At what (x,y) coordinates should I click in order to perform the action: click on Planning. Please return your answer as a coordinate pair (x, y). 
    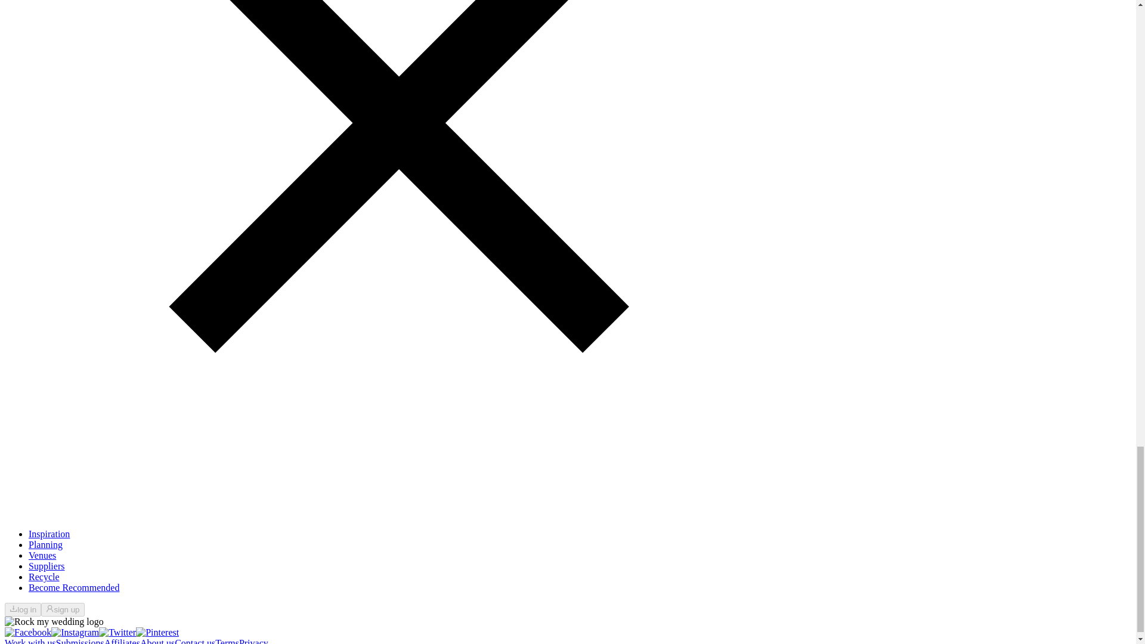
    Looking at the image, I should click on (45, 545).